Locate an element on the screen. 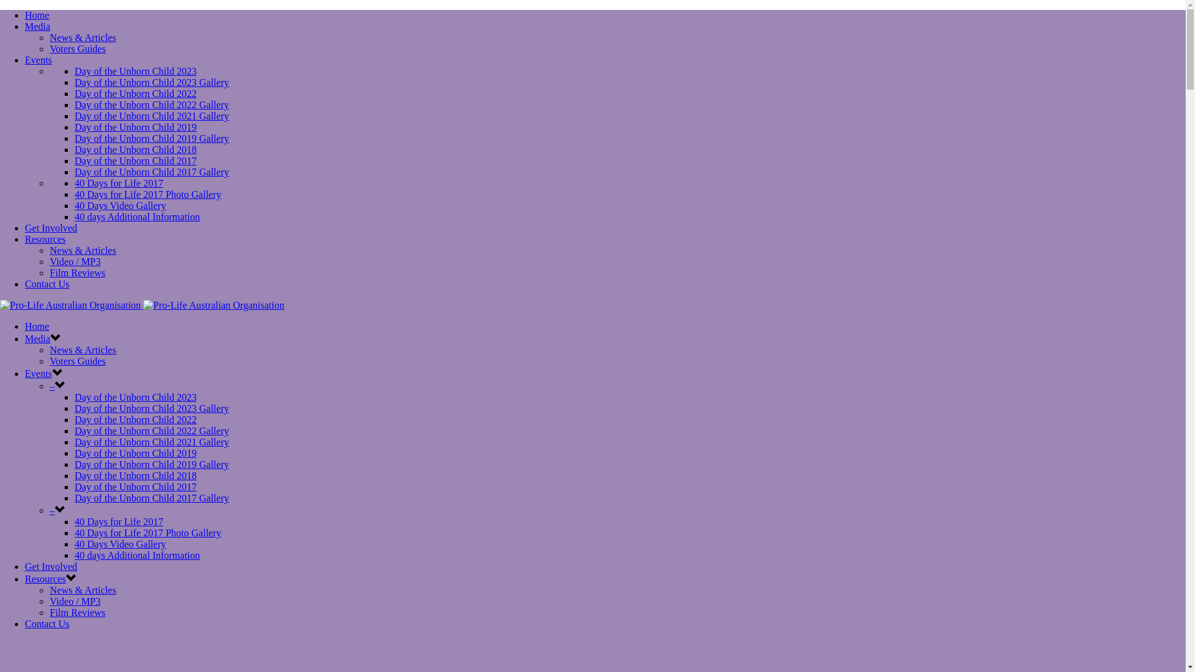 Image resolution: width=1195 pixels, height=672 pixels. Voters Guides is located at coordinates (78, 361).